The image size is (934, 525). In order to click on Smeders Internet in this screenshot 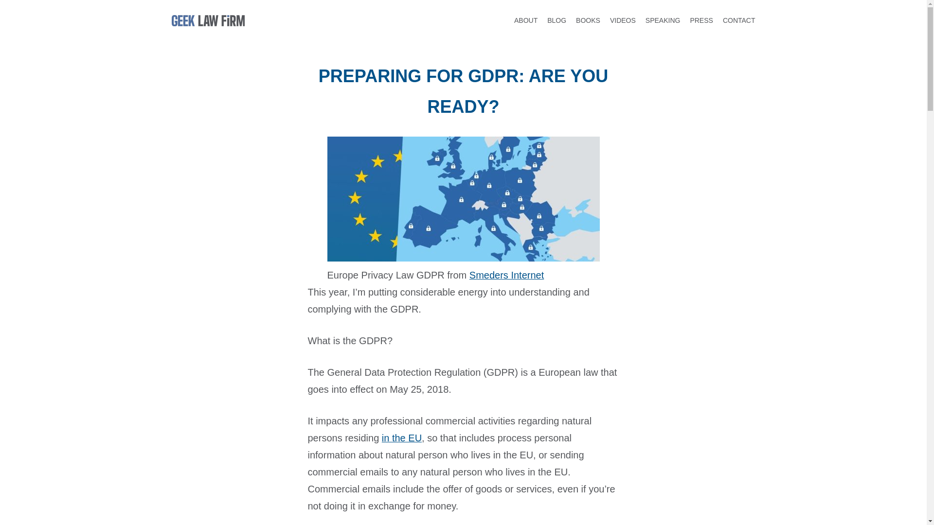, I will do `click(506, 274)`.